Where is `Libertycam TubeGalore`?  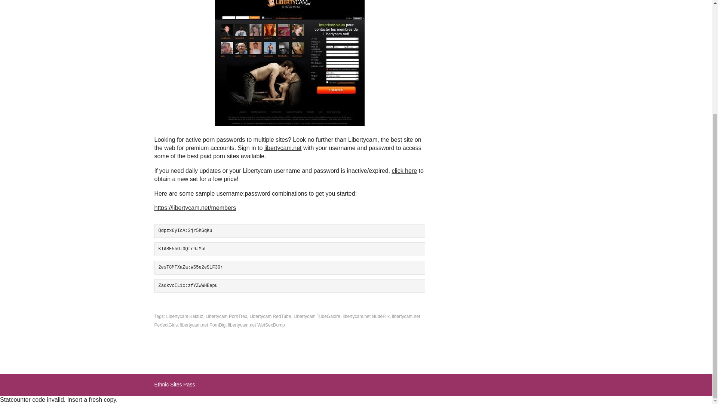 Libertycam TubeGalore is located at coordinates (317, 316).